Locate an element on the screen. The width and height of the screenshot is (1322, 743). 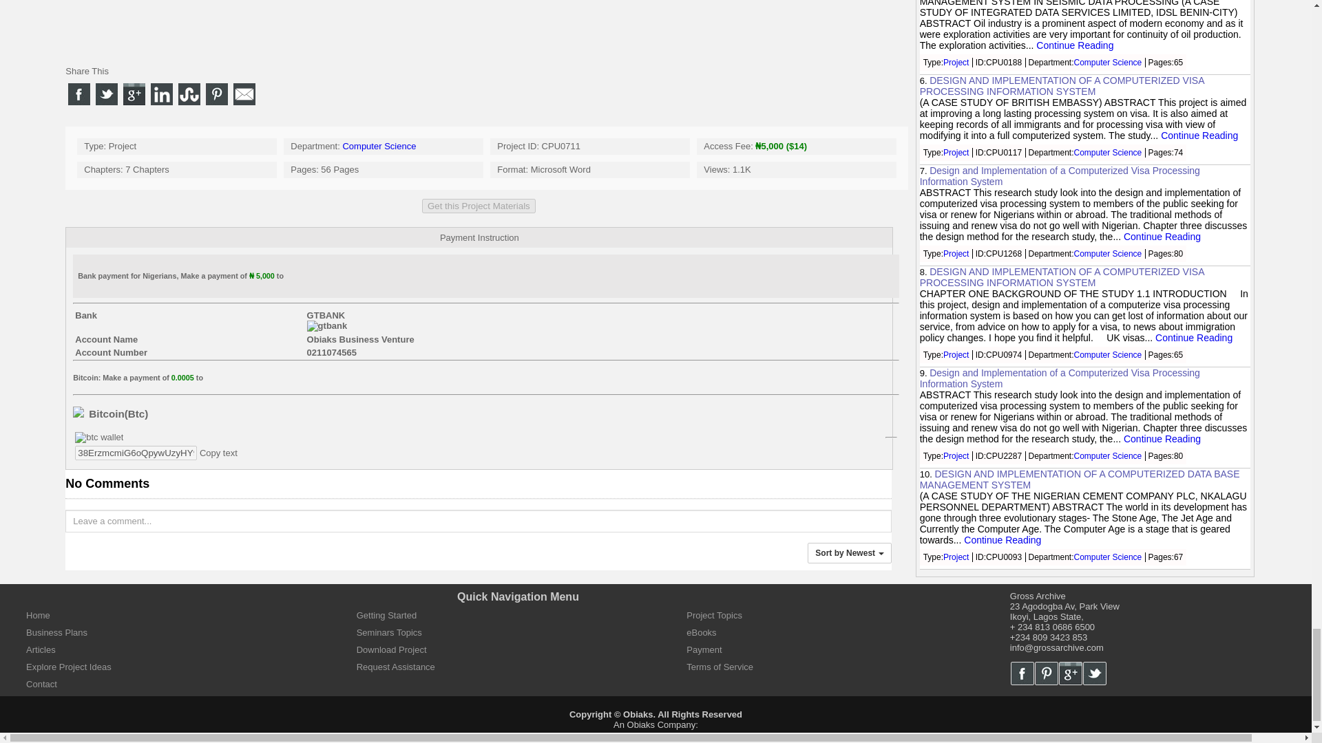
Share on Twitter is located at coordinates (106, 94).